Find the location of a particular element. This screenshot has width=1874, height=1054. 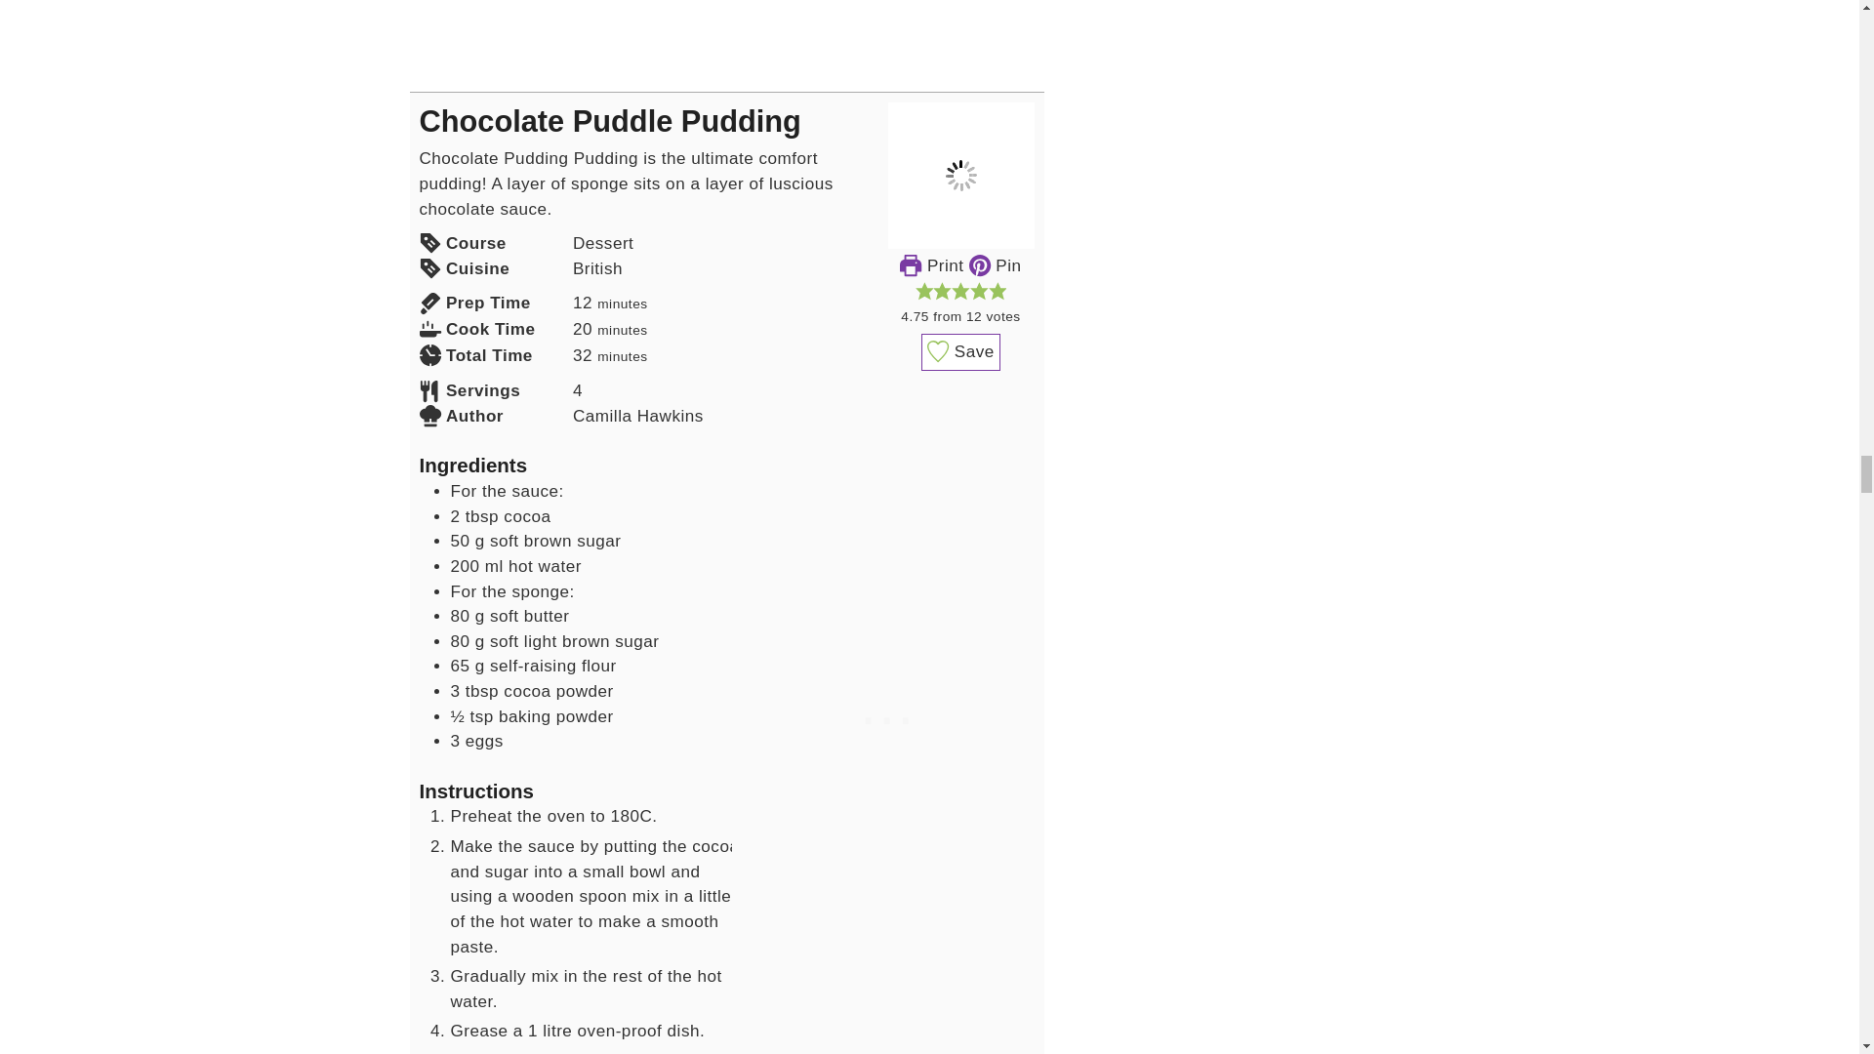

Save is located at coordinates (960, 352).